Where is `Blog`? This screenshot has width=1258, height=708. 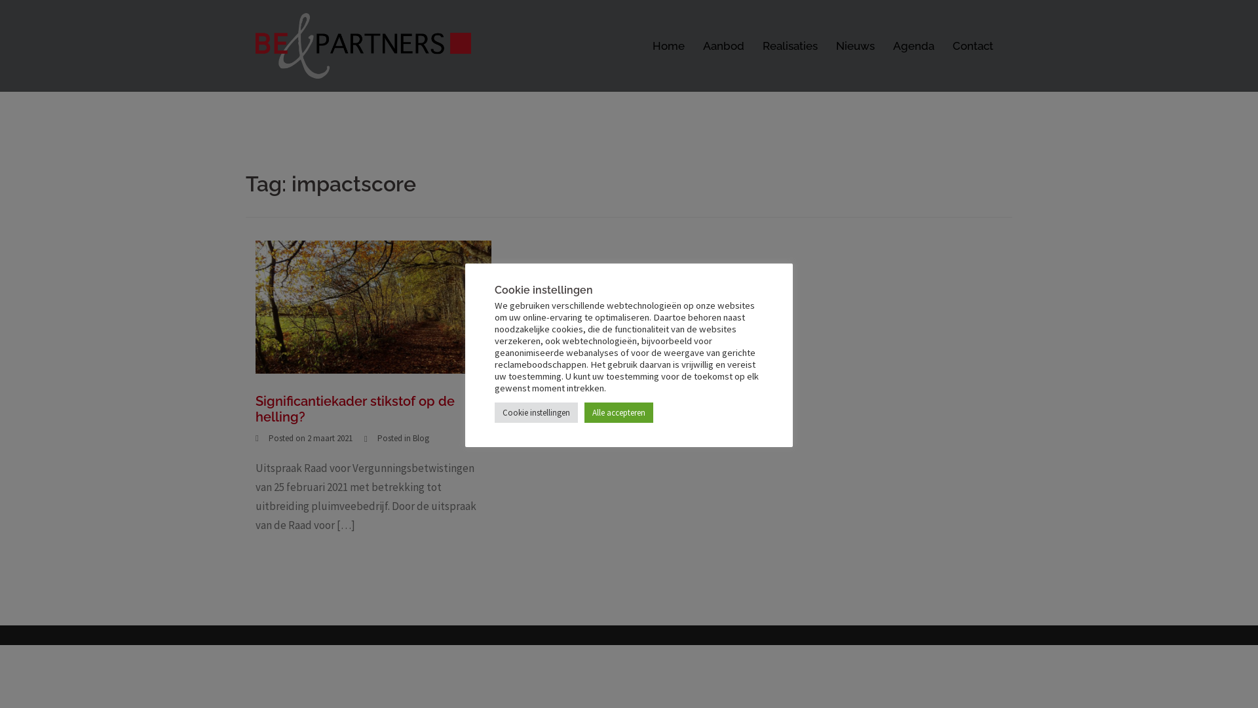
Blog is located at coordinates (421, 438).